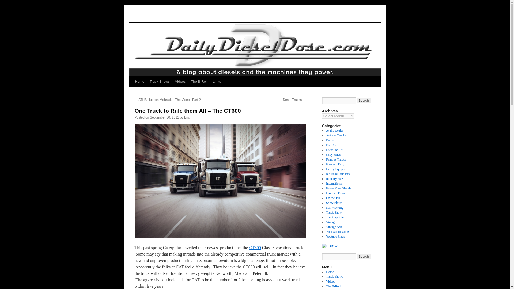 The height and width of the screenshot is (289, 514). Describe the element at coordinates (199, 82) in the screenshot. I see `The B-Roll` at that location.